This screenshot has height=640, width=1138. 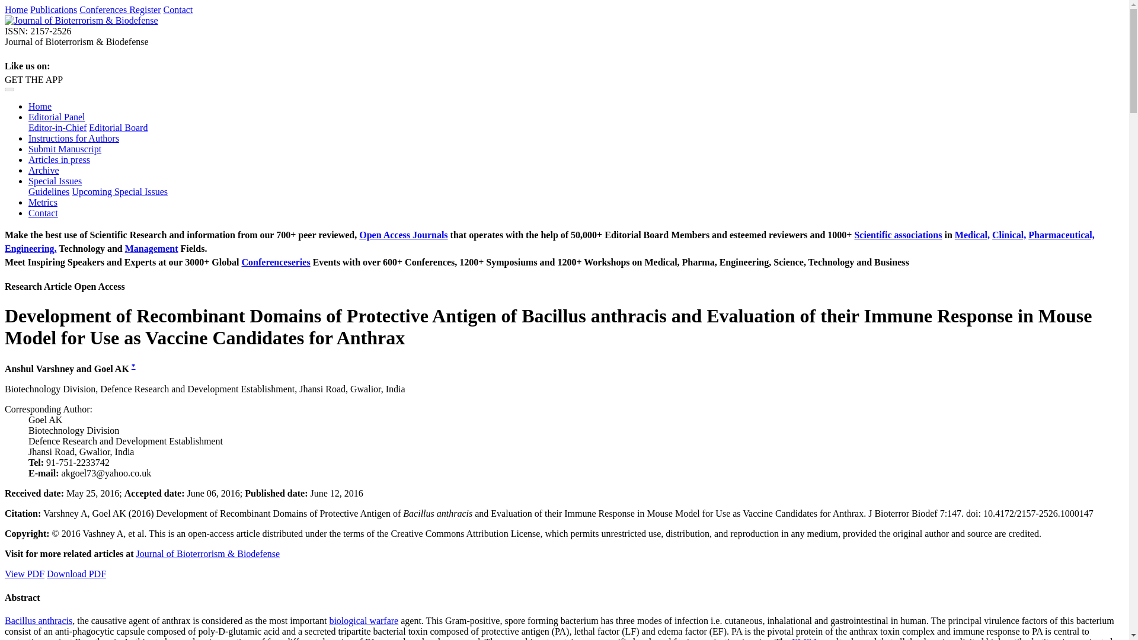 What do you see at coordinates (57, 127) in the screenshot?
I see `Editor-in-Chief` at bounding box center [57, 127].